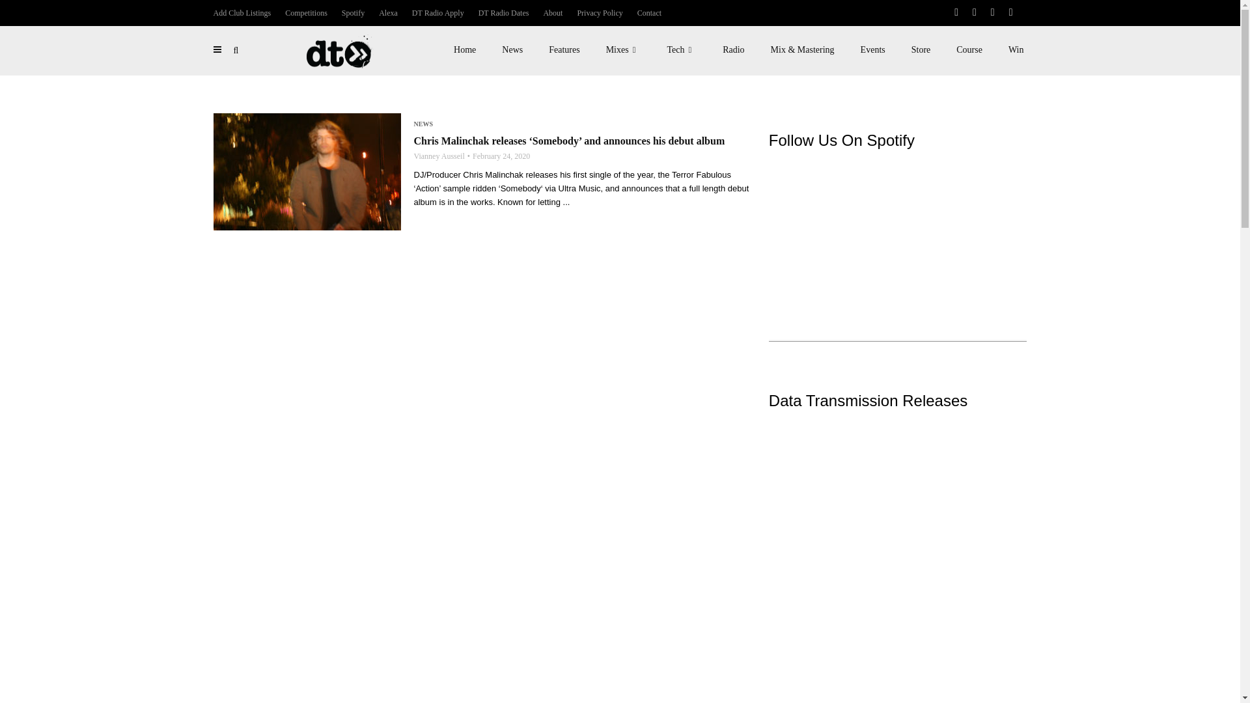  What do you see at coordinates (564, 49) in the screenshot?
I see `Features` at bounding box center [564, 49].